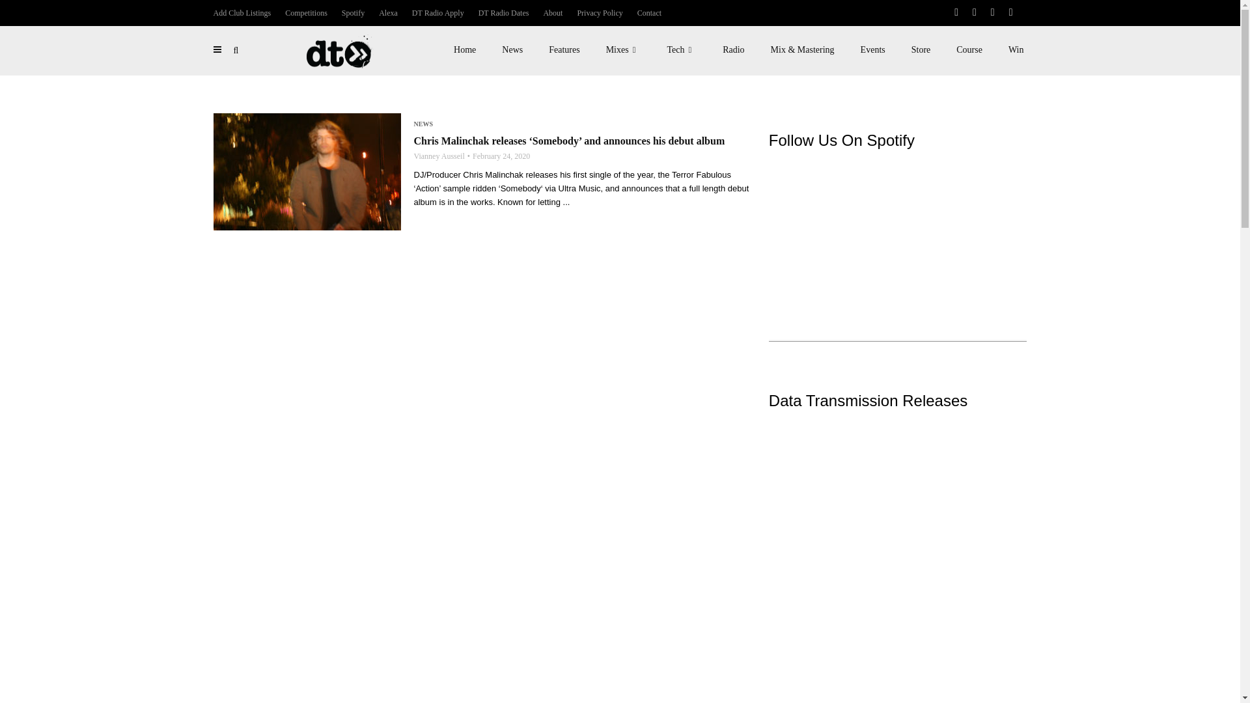  What do you see at coordinates (564, 49) in the screenshot?
I see `Features` at bounding box center [564, 49].